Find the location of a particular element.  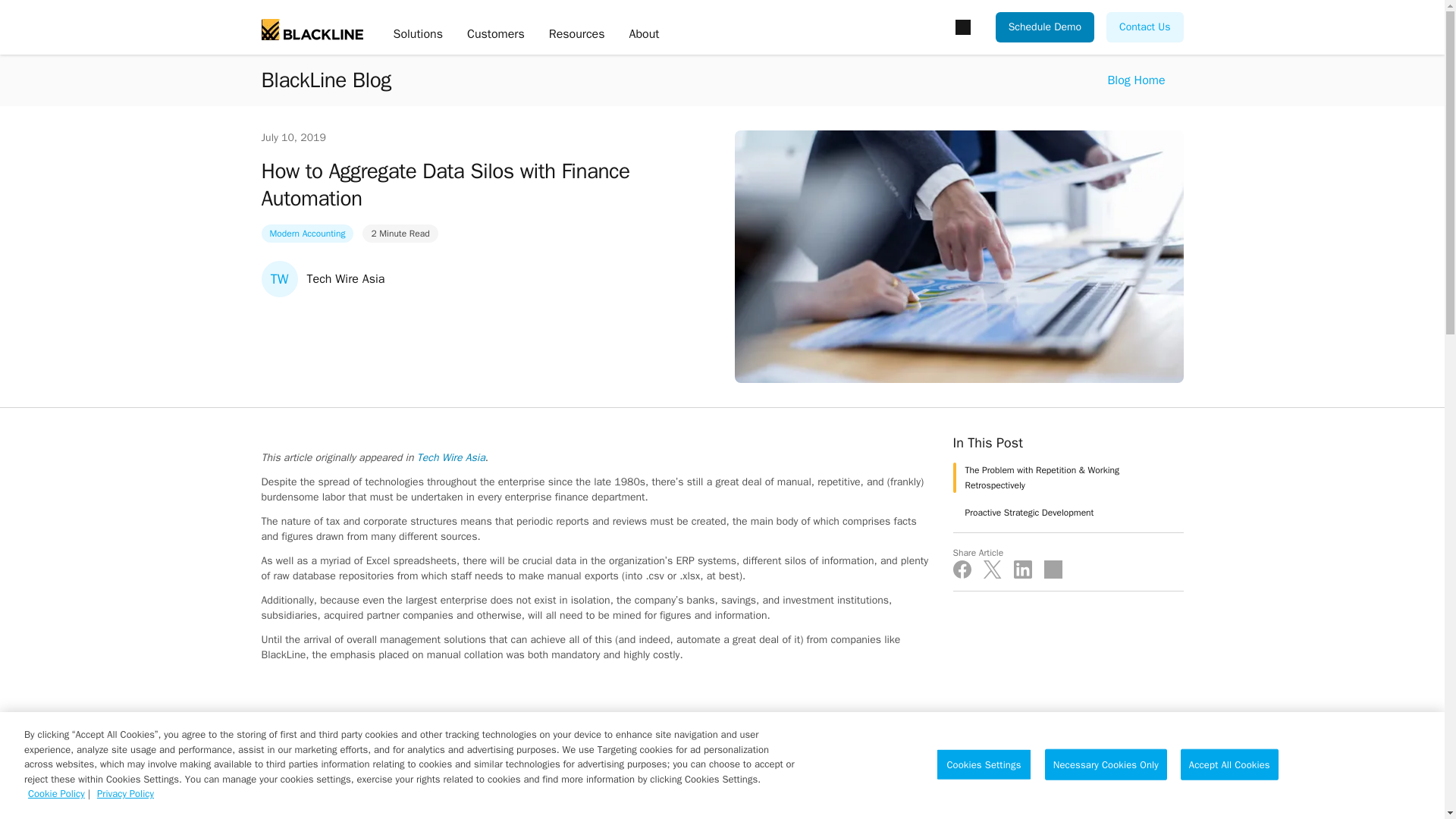

Tech Wire Asia is located at coordinates (450, 458).